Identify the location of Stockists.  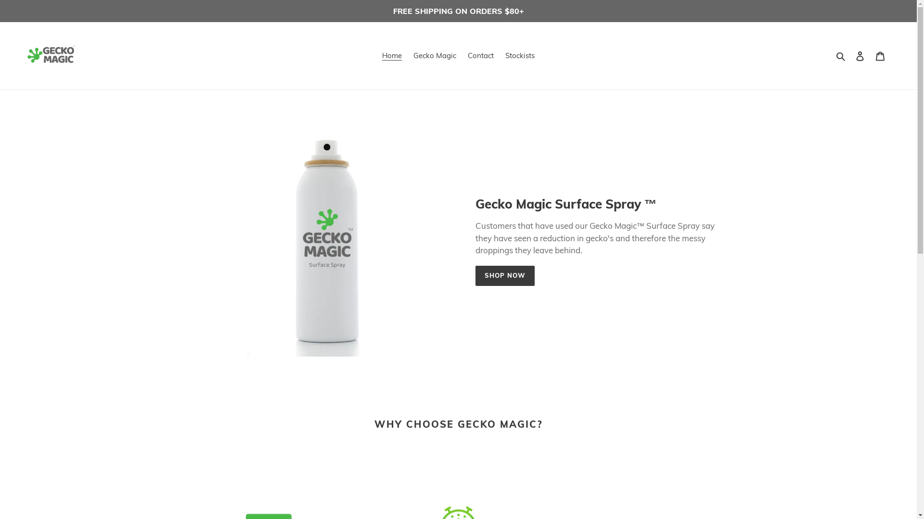
(520, 56).